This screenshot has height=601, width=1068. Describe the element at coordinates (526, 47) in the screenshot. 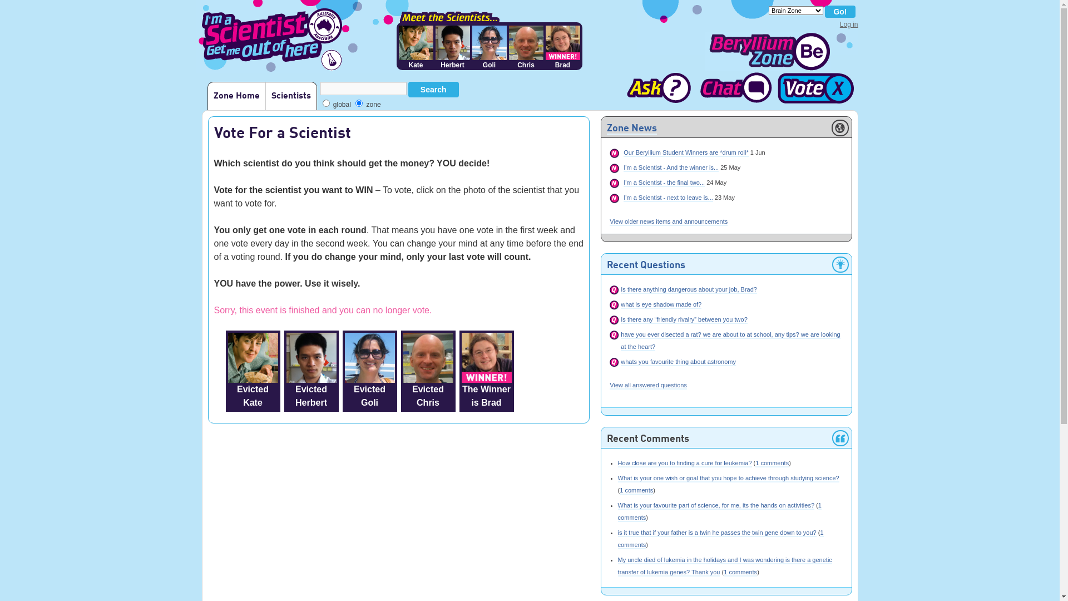

I see `Chris` at that location.